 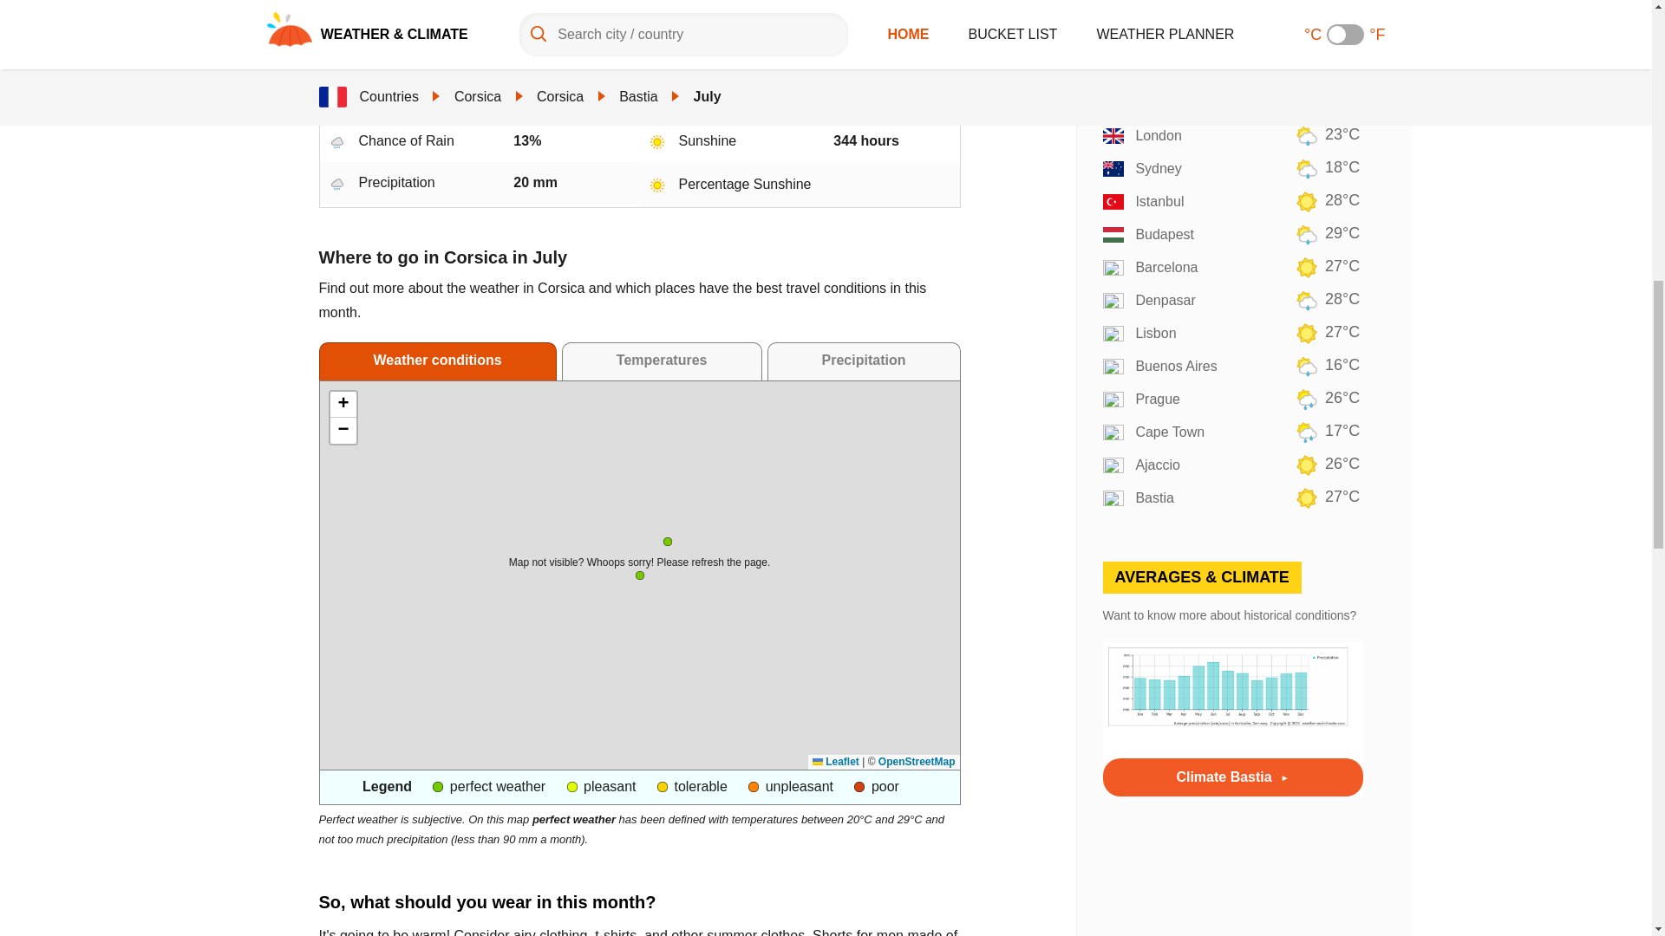 I want to click on Zoom in, so click(x=343, y=404).